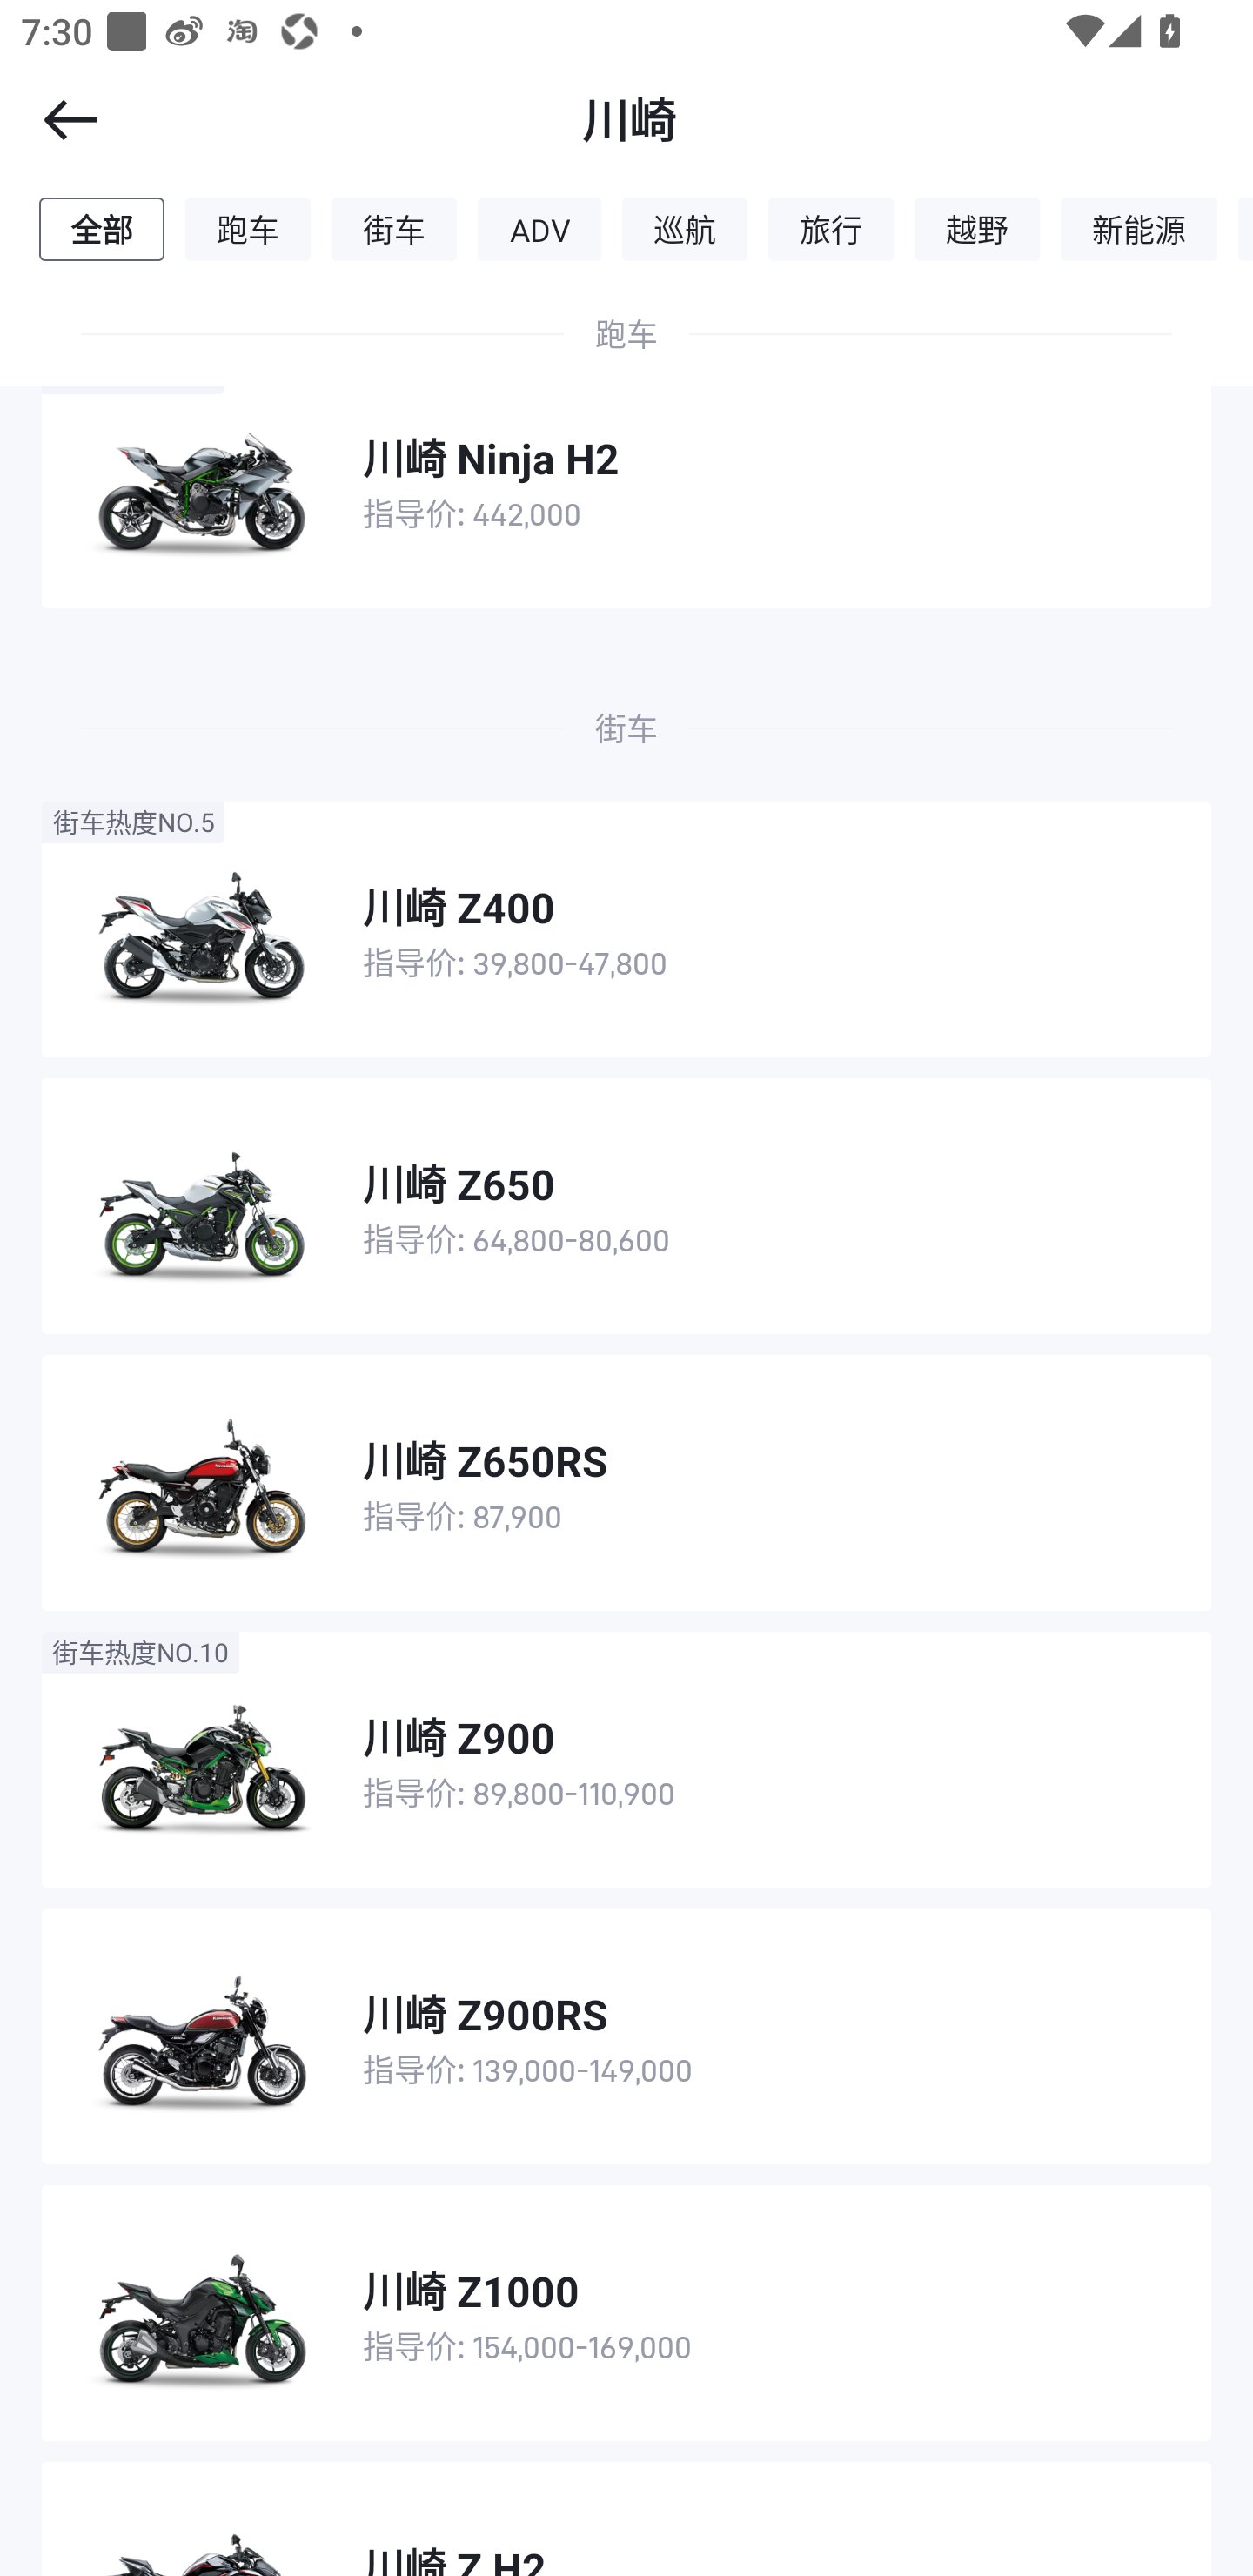 Image resolution: width=1253 pixels, height=2576 pixels. What do you see at coordinates (626, 2036) in the screenshot?
I see `川崎 Z900RS 指导价: 139,000-149,000` at bounding box center [626, 2036].